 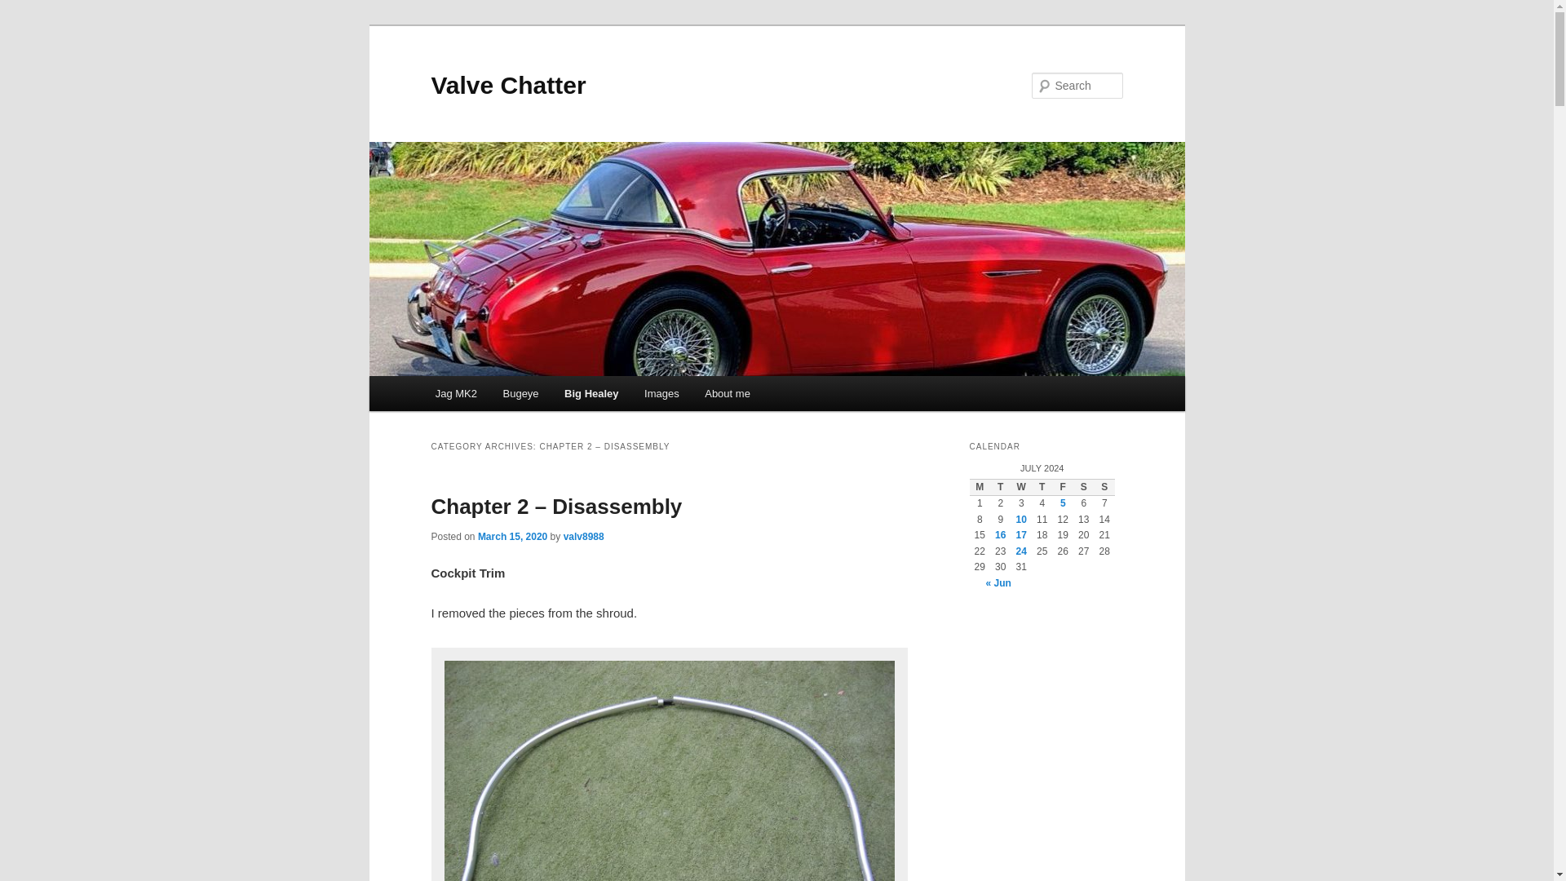 I want to click on Sunday, so click(x=1104, y=488).